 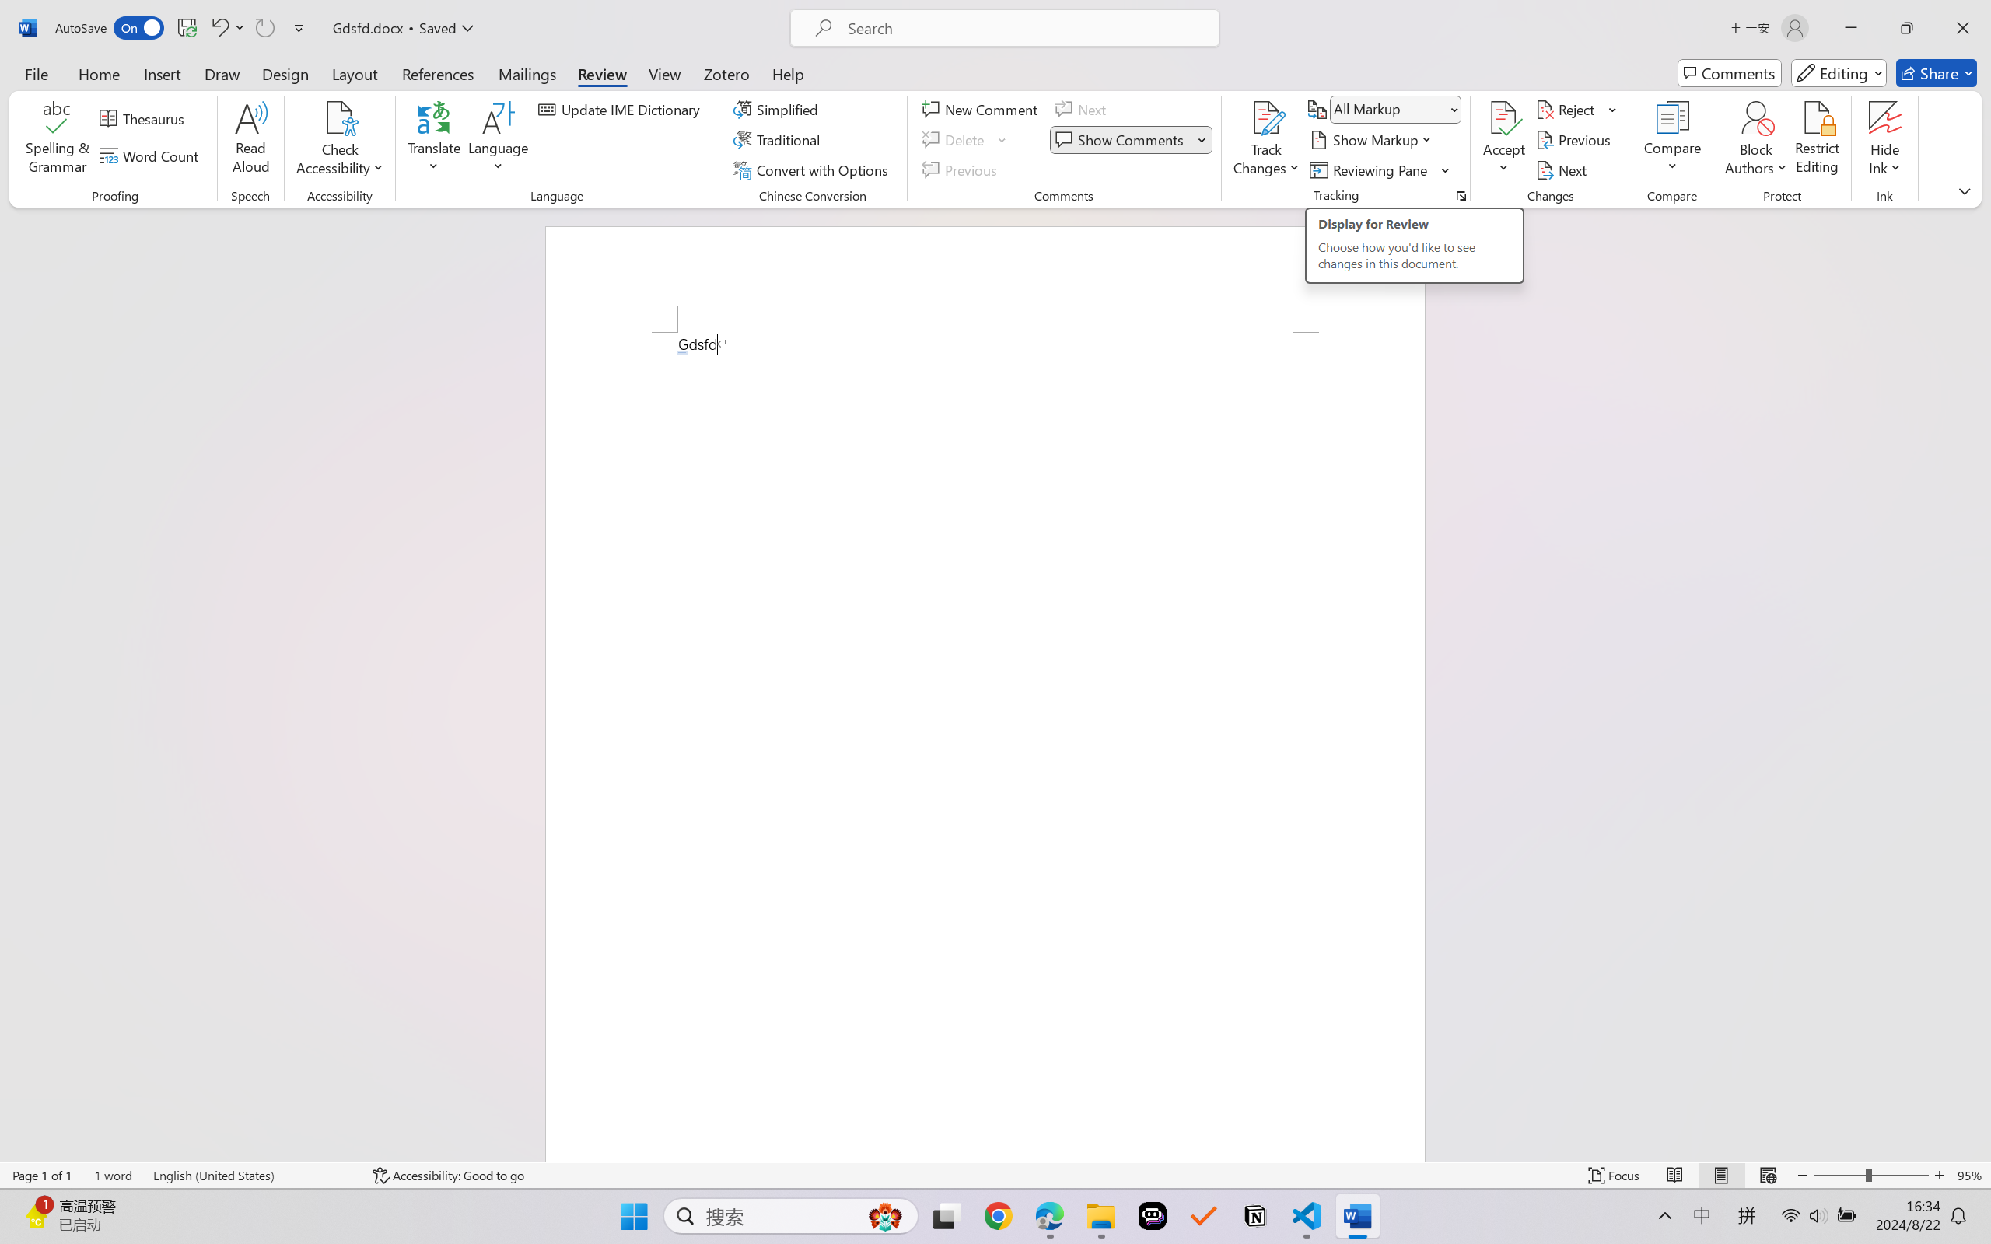 I want to click on Show Comments, so click(x=1131, y=140).